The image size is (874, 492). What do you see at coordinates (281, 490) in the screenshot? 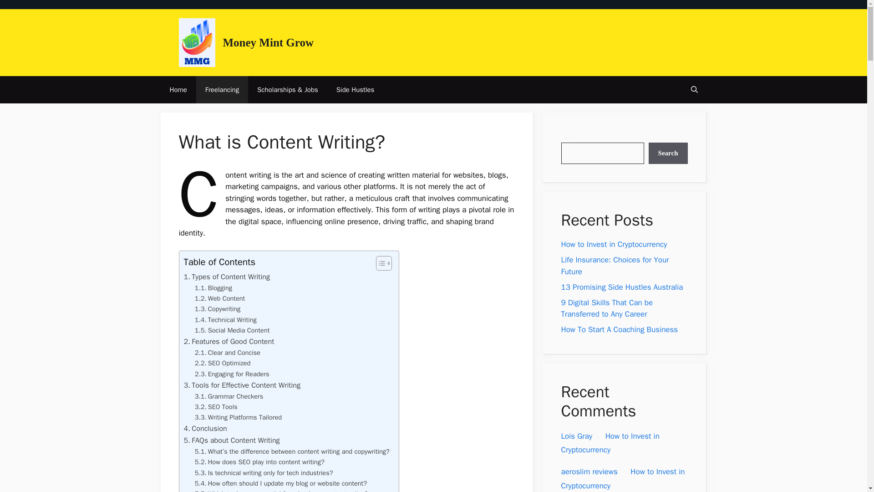
I see `Which tools are essential for a beginner content writer?` at bounding box center [281, 490].